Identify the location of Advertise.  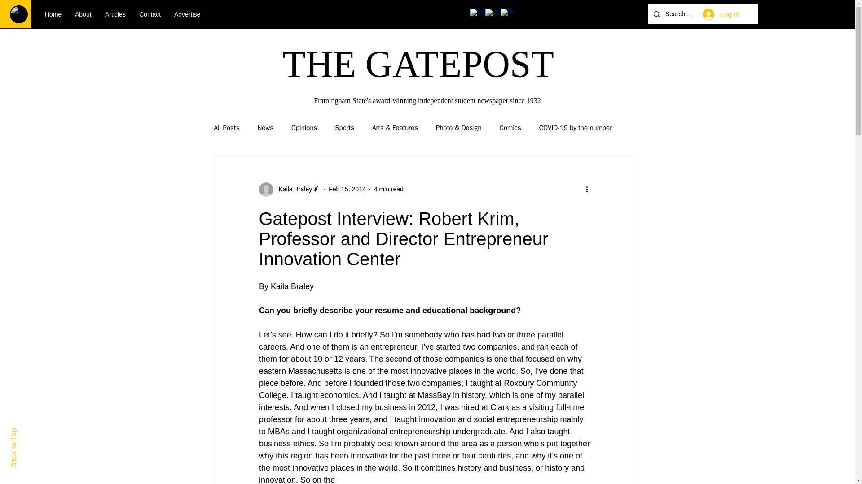
(187, 14).